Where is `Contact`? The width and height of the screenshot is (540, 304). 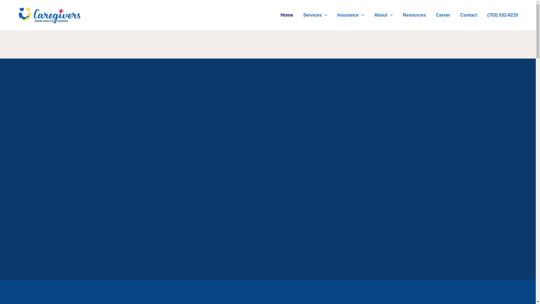
Contact is located at coordinates (469, 15).